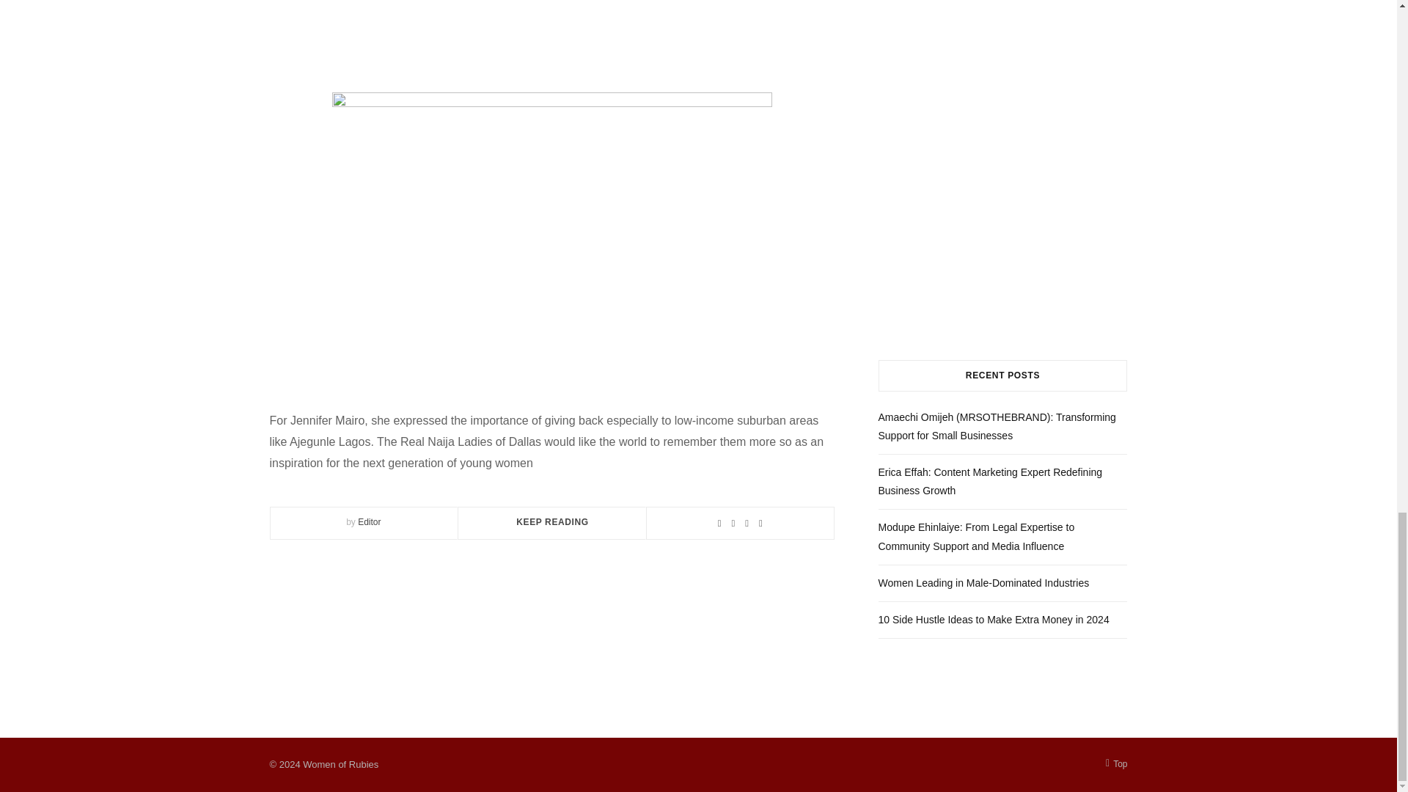 The height and width of the screenshot is (792, 1408). I want to click on Women Leading in Male-Dominated Industries, so click(984, 583).